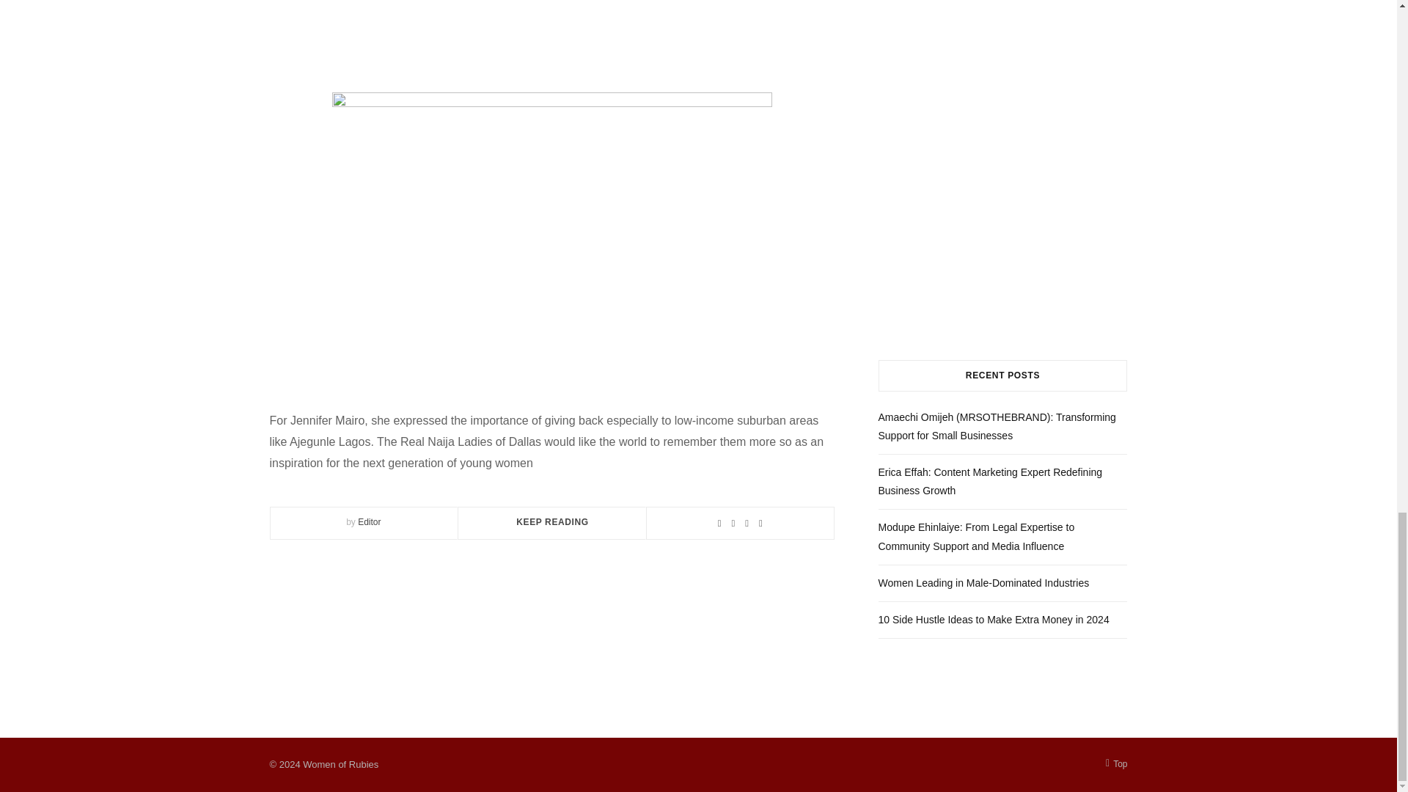 The height and width of the screenshot is (792, 1408). I want to click on Women Leading in Male-Dominated Industries, so click(984, 583).